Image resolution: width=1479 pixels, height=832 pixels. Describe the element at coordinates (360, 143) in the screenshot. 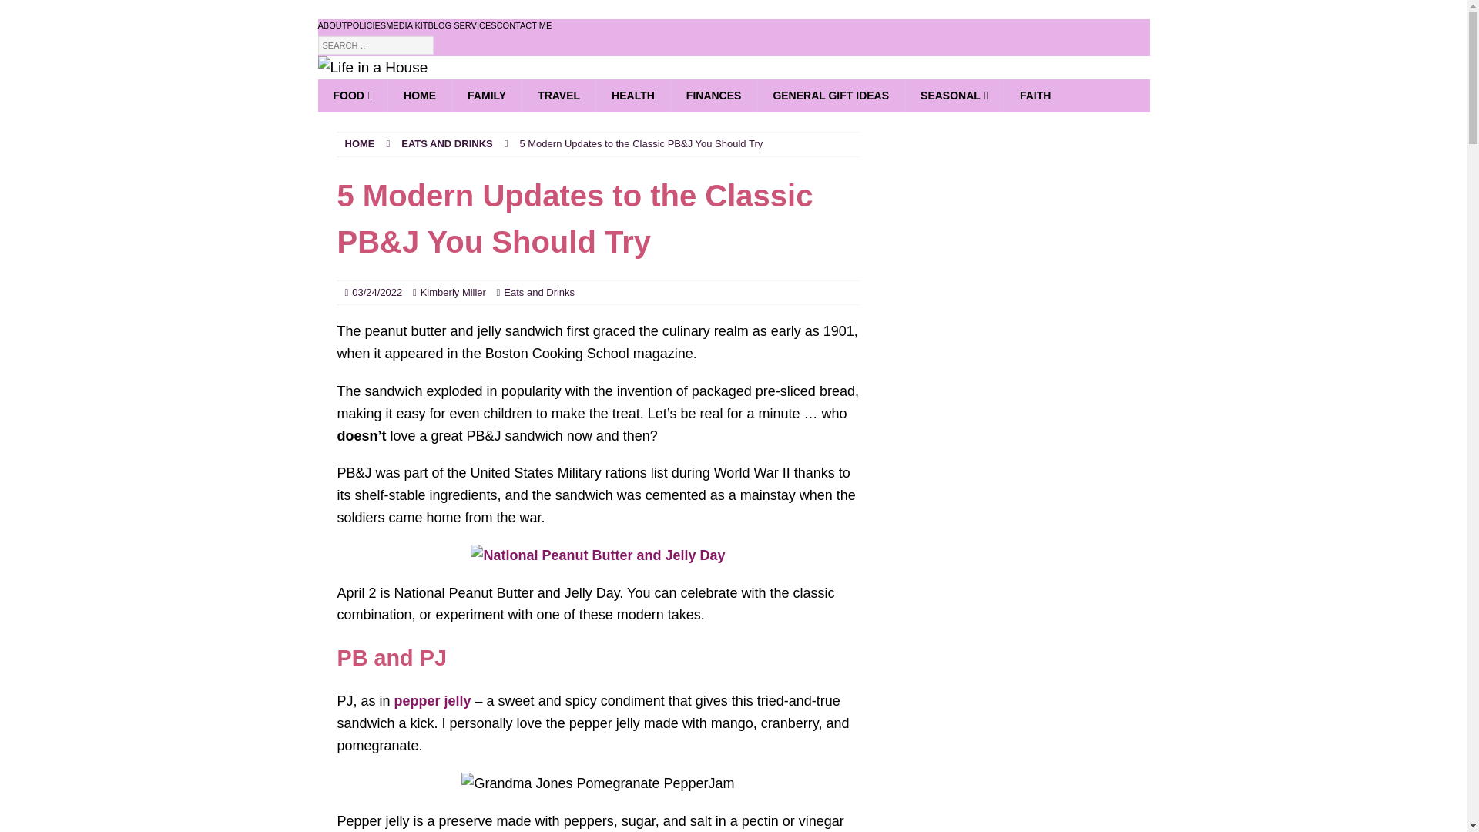

I see `HOME` at that location.